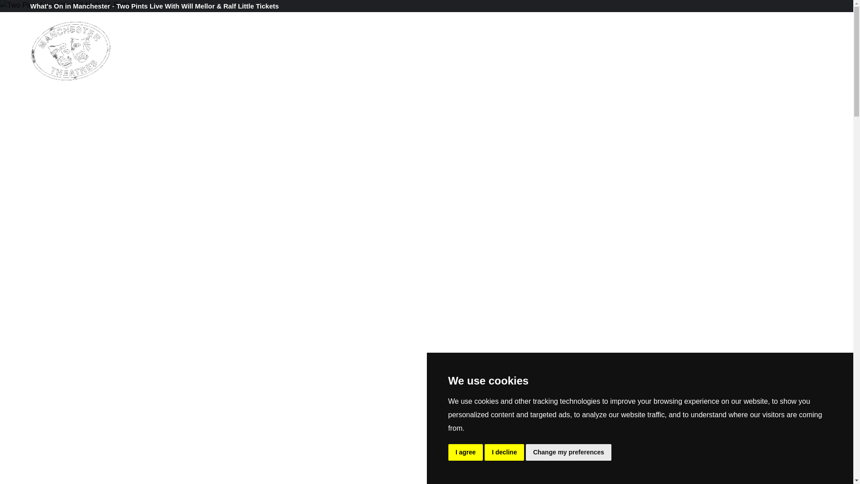 This screenshot has height=484, width=860. Describe the element at coordinates (465, 453) in the screenshot. I see `I agree` at that location.